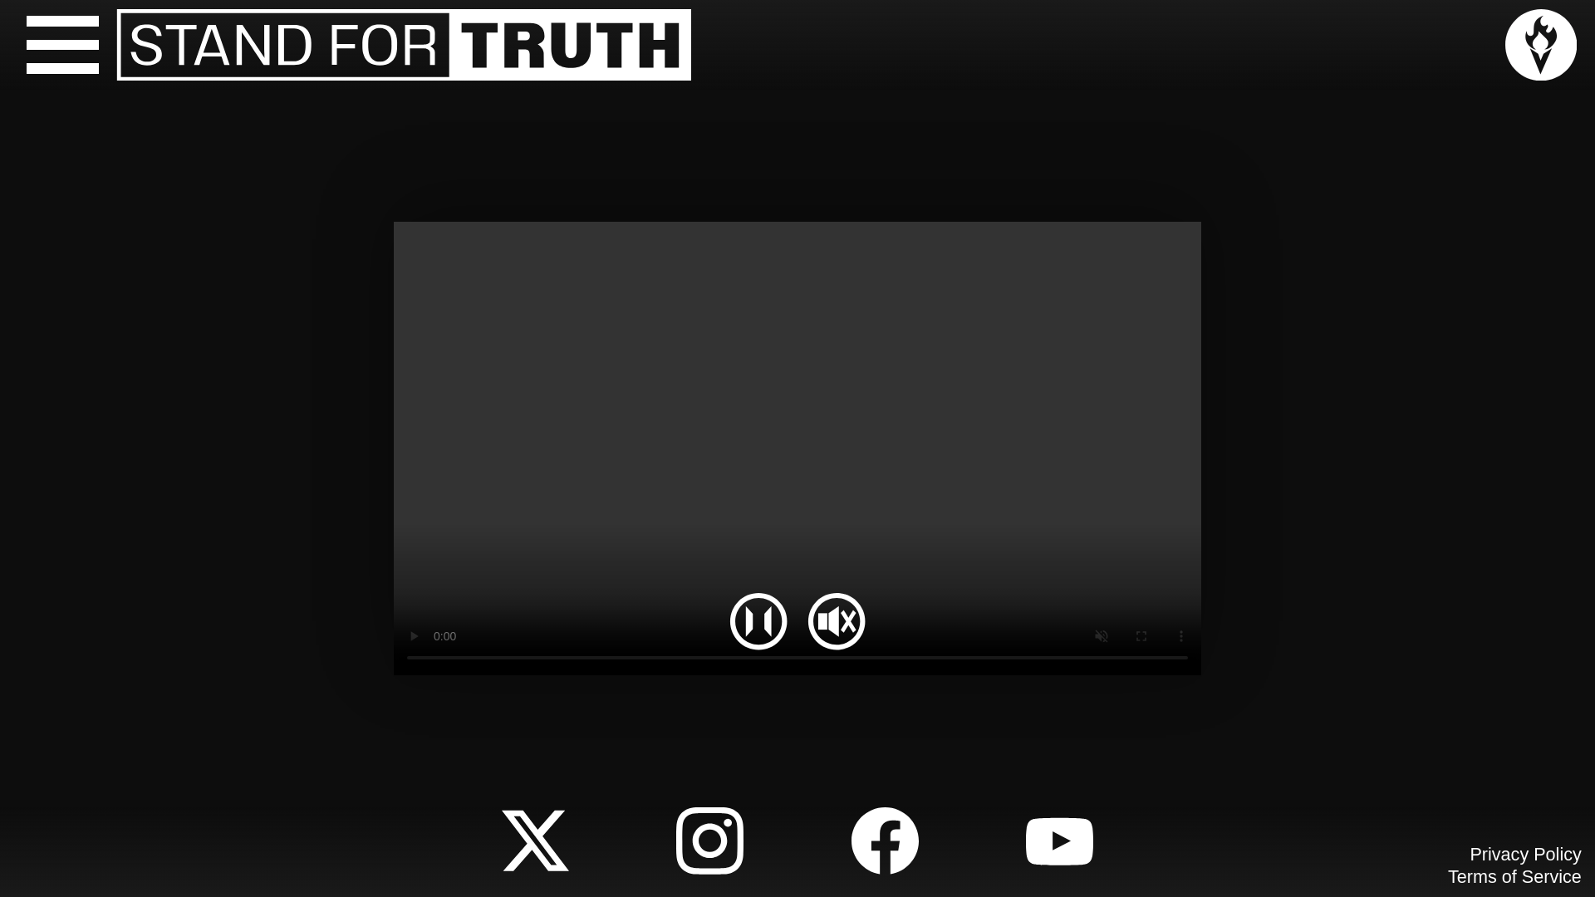  What do you see at coordinates (1515, 877) in the screenshot?
I see `Terms of Service` at bounding box center [1515, 877].